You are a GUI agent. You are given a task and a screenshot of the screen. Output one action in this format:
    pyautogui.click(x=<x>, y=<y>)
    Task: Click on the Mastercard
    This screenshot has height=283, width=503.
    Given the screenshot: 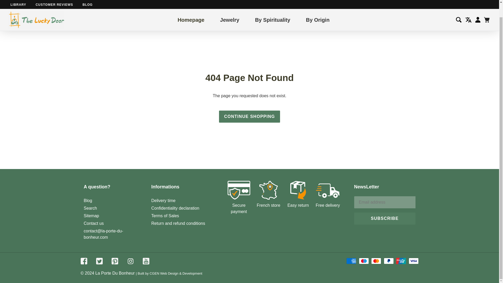 What is the action you would take?
    pyautogui.click(x=376, y=261)
    